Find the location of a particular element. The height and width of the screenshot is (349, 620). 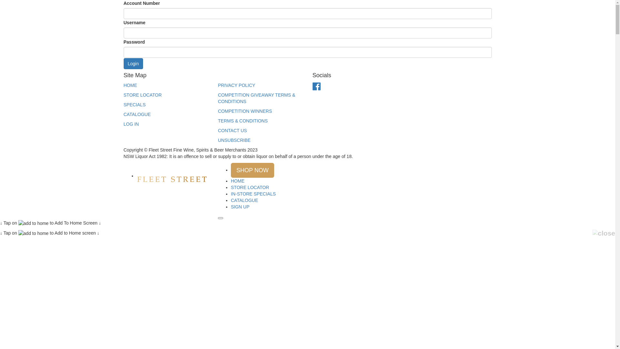

LOG IN is located at coordinates (131, 124).